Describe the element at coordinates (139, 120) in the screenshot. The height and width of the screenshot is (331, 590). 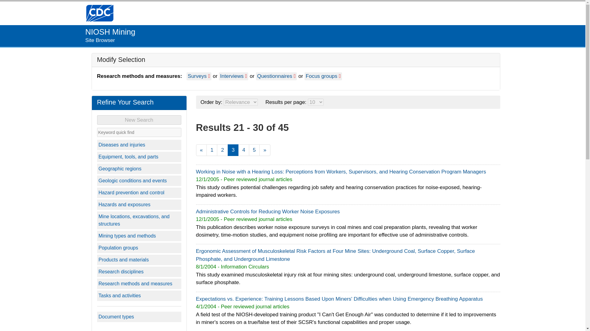
I see `New Search` at that location.